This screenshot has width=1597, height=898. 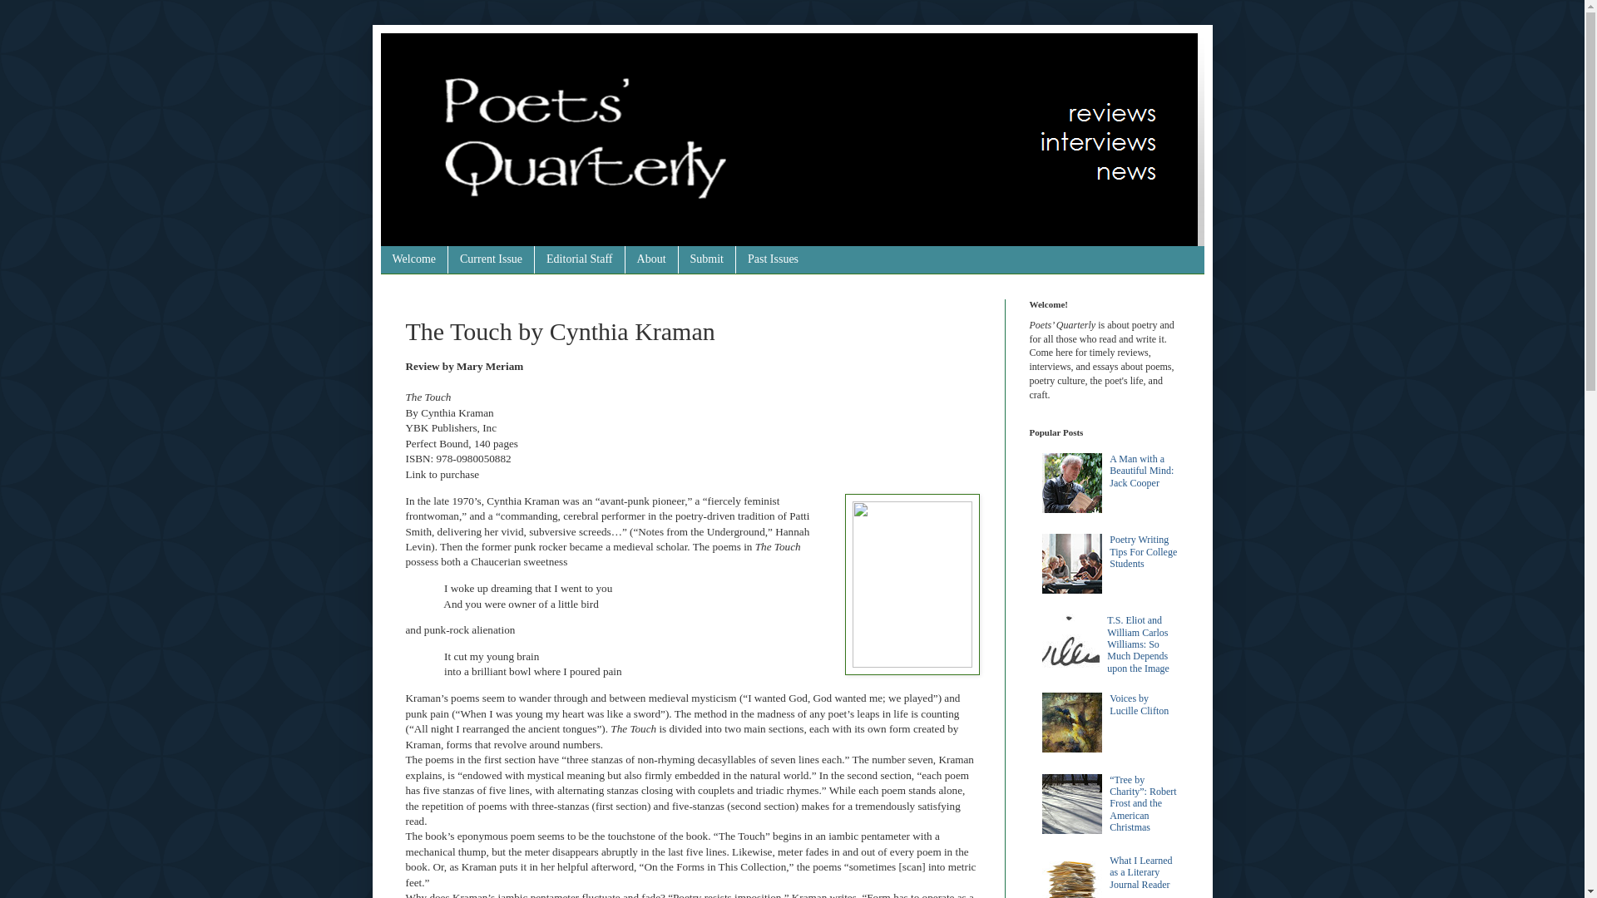 I want to click on Voices by Lucille Clifton, so click(x=1140, y=703).